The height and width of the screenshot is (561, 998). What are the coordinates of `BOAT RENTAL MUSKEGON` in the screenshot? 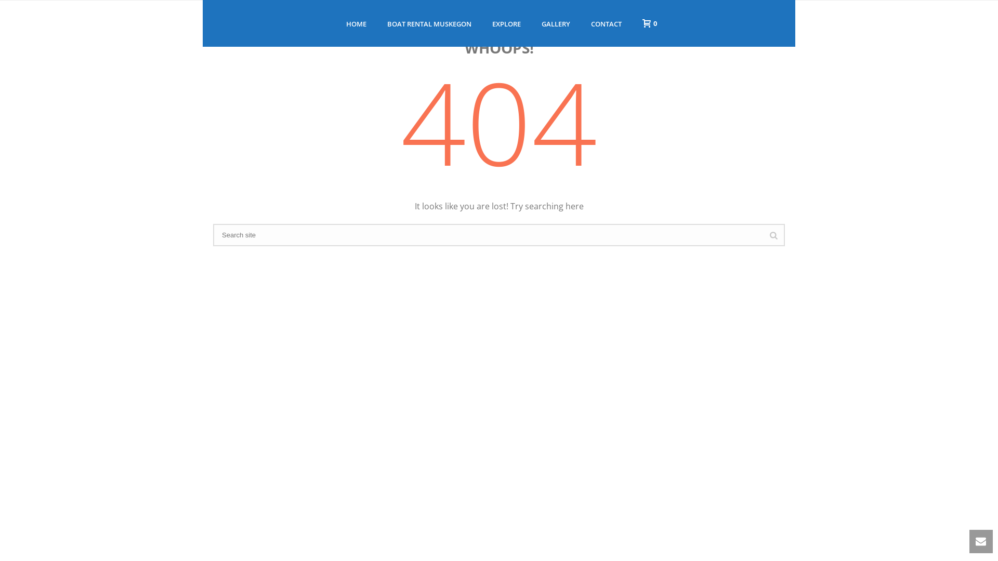 It's located at (429, 24).